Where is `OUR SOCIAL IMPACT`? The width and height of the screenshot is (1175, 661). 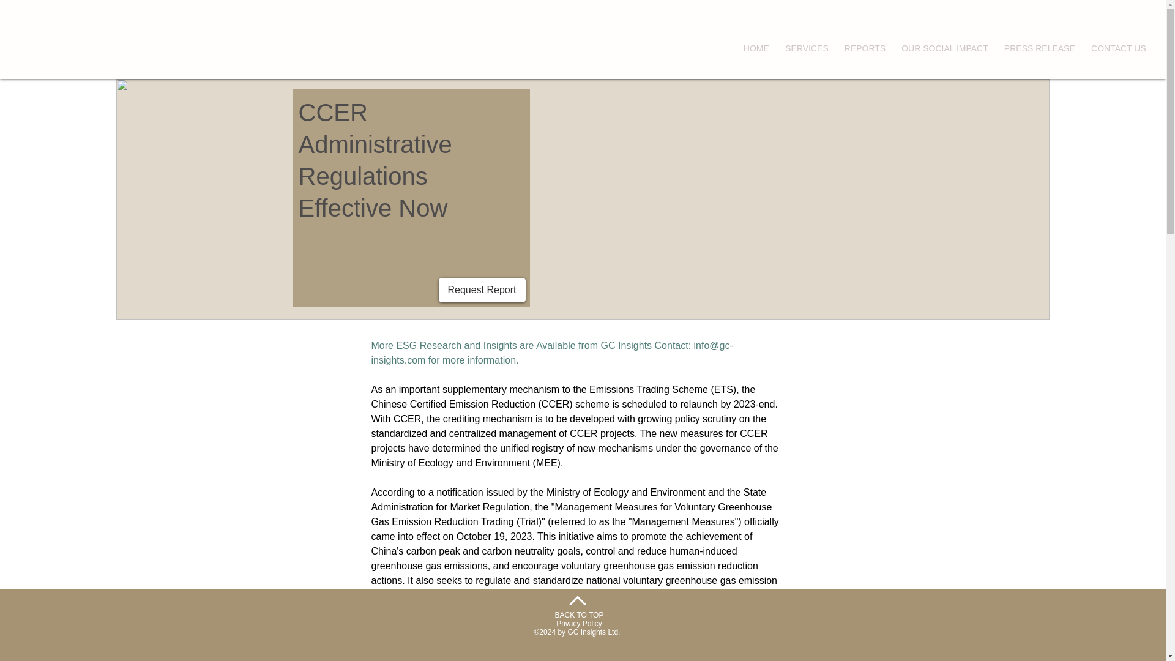
OUR SOCIAL IMPACT is located at coordinates (945, 43).